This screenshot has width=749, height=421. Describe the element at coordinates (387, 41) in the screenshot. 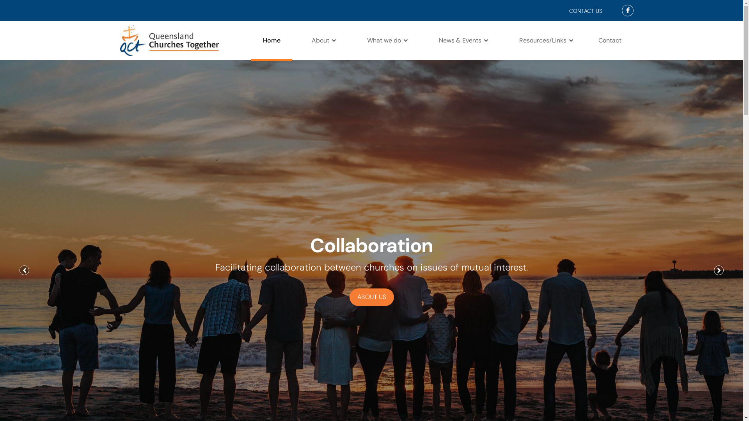

I see `What we do` at that location.